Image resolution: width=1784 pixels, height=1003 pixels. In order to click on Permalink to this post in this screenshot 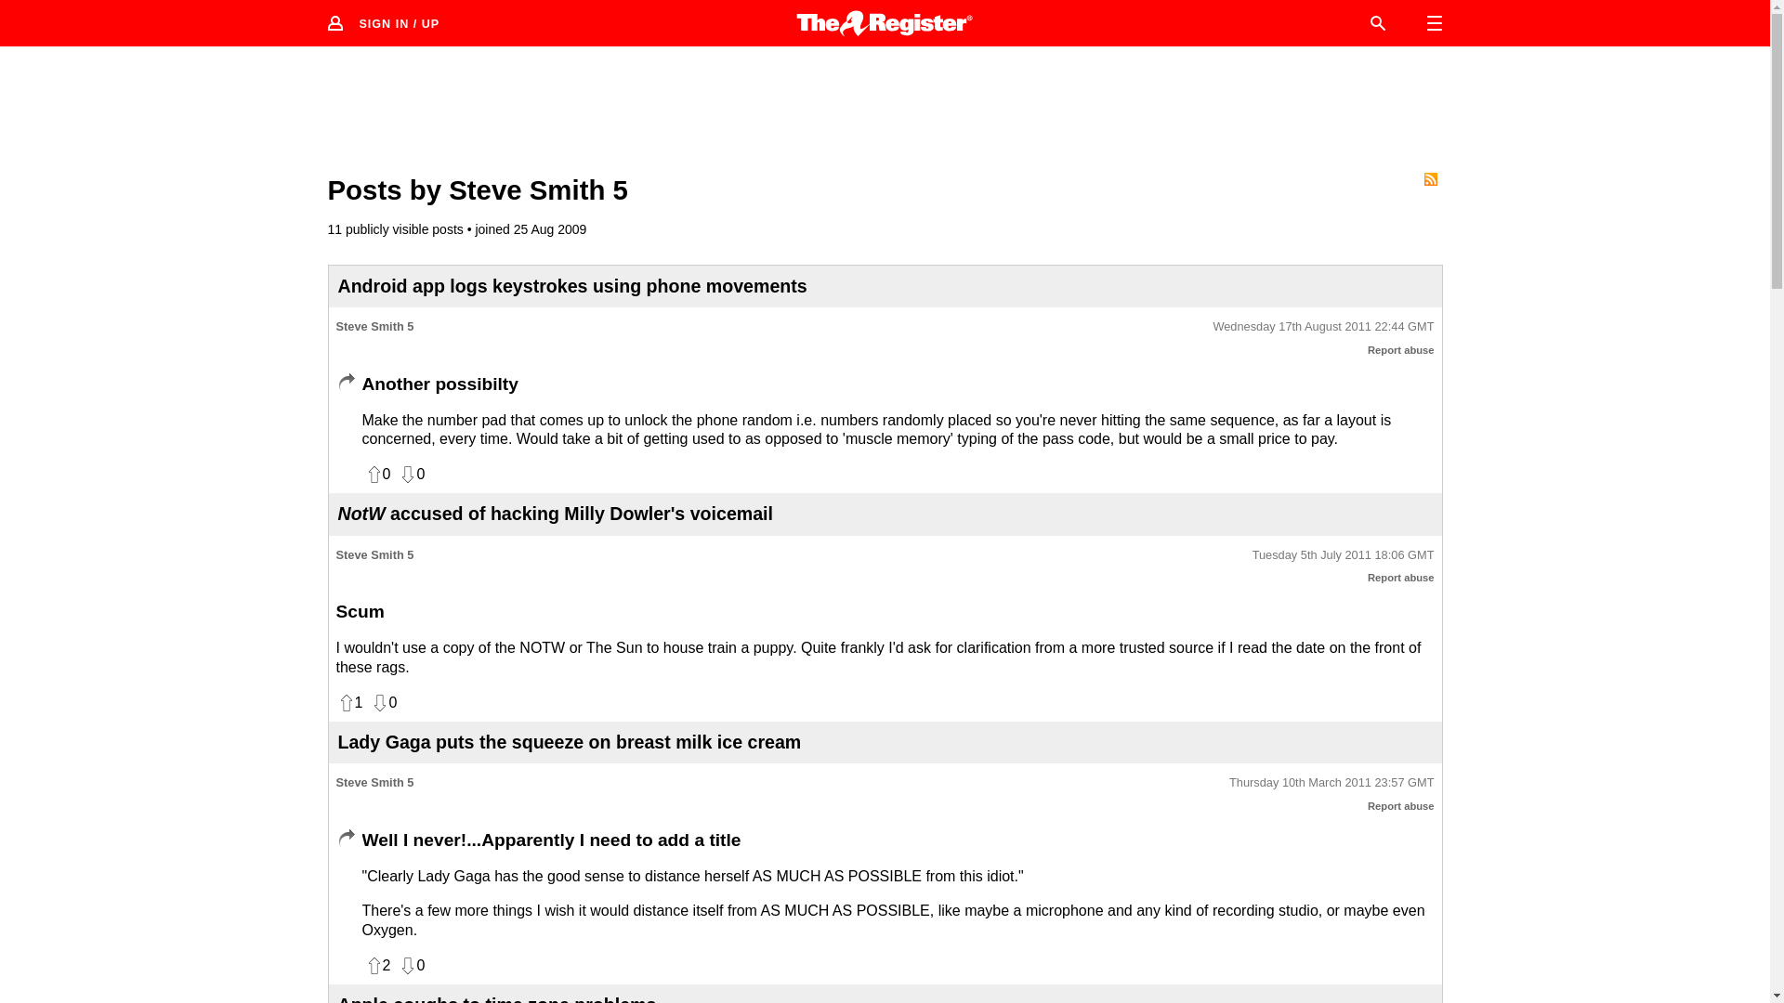, I will do `click(1323, 327)`.